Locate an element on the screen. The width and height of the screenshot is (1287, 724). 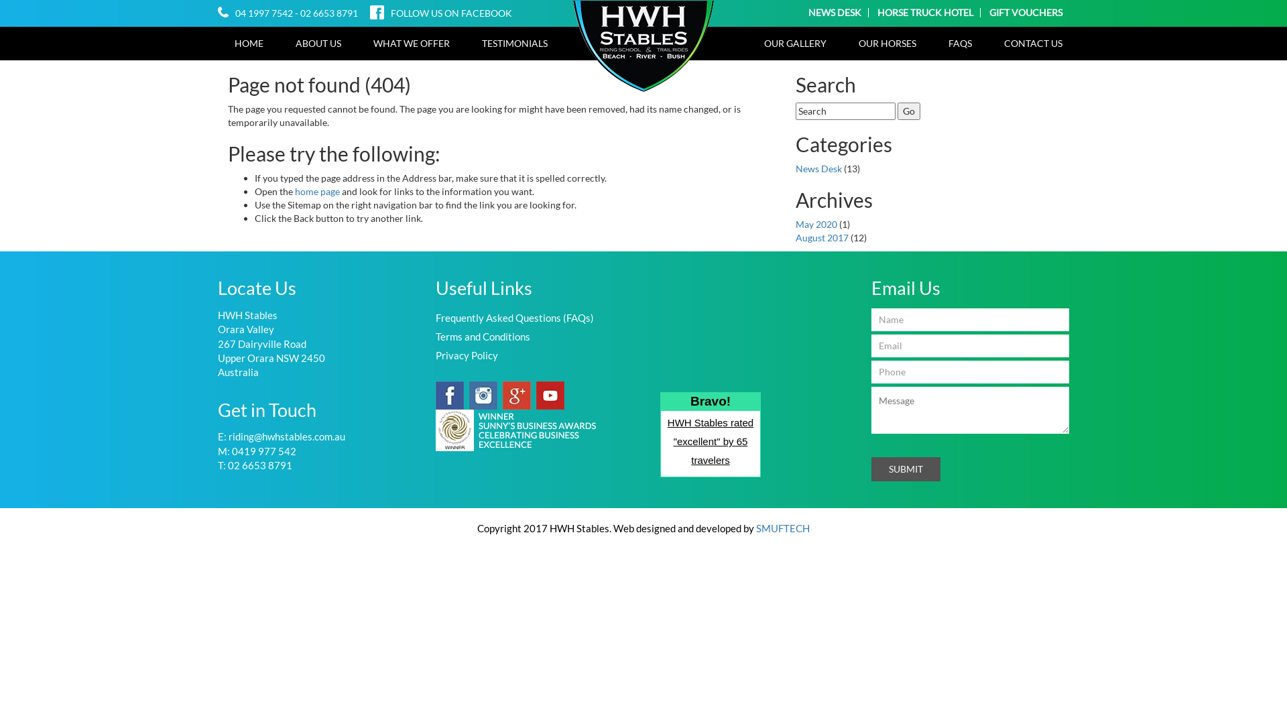
OUR GALLERY is located at coordinates (795, 44).